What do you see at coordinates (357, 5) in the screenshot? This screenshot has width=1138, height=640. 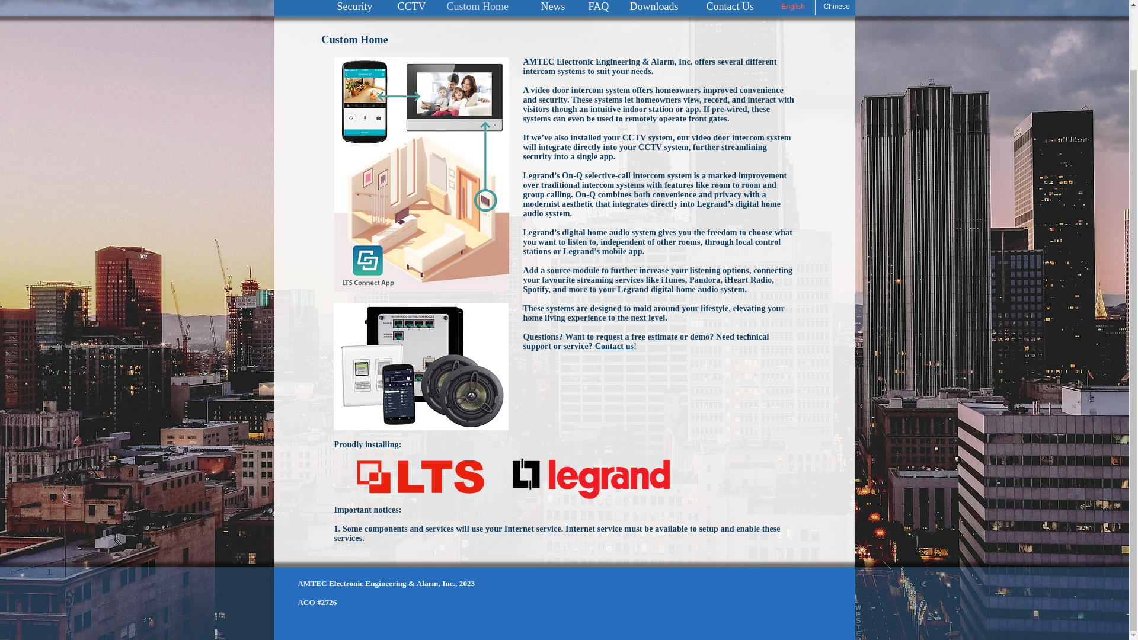 I see `Security` at bounding box center [357, 5].